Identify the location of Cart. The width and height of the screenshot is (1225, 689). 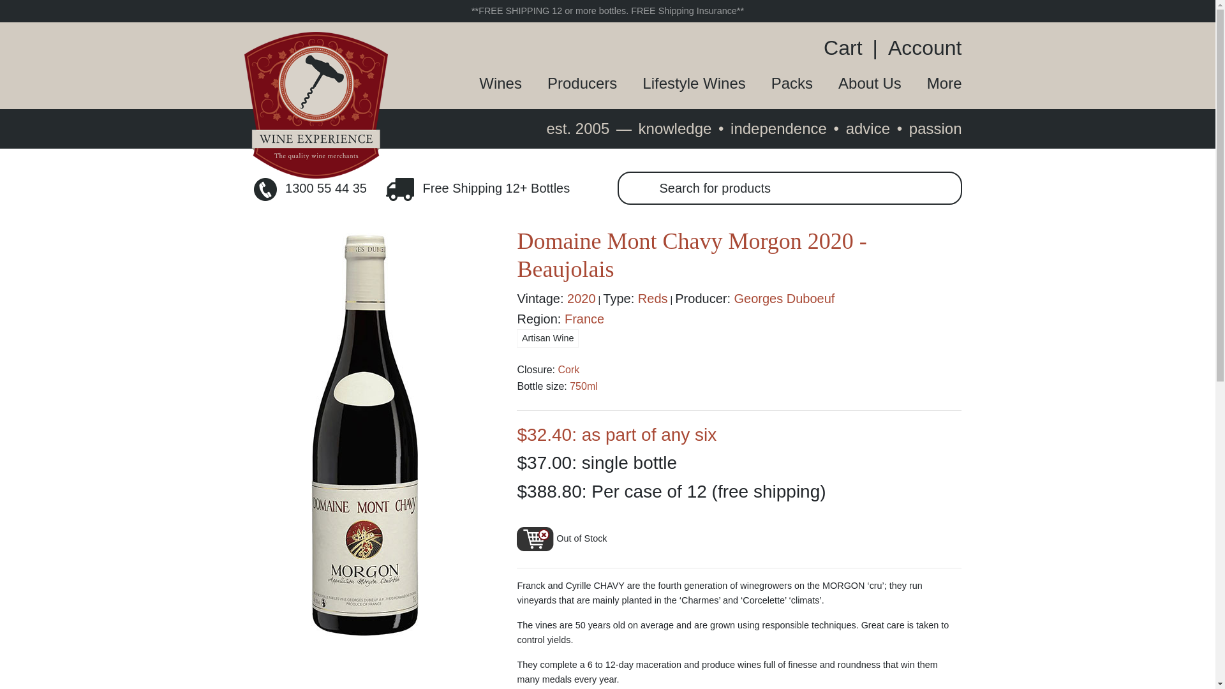
(847, 47).